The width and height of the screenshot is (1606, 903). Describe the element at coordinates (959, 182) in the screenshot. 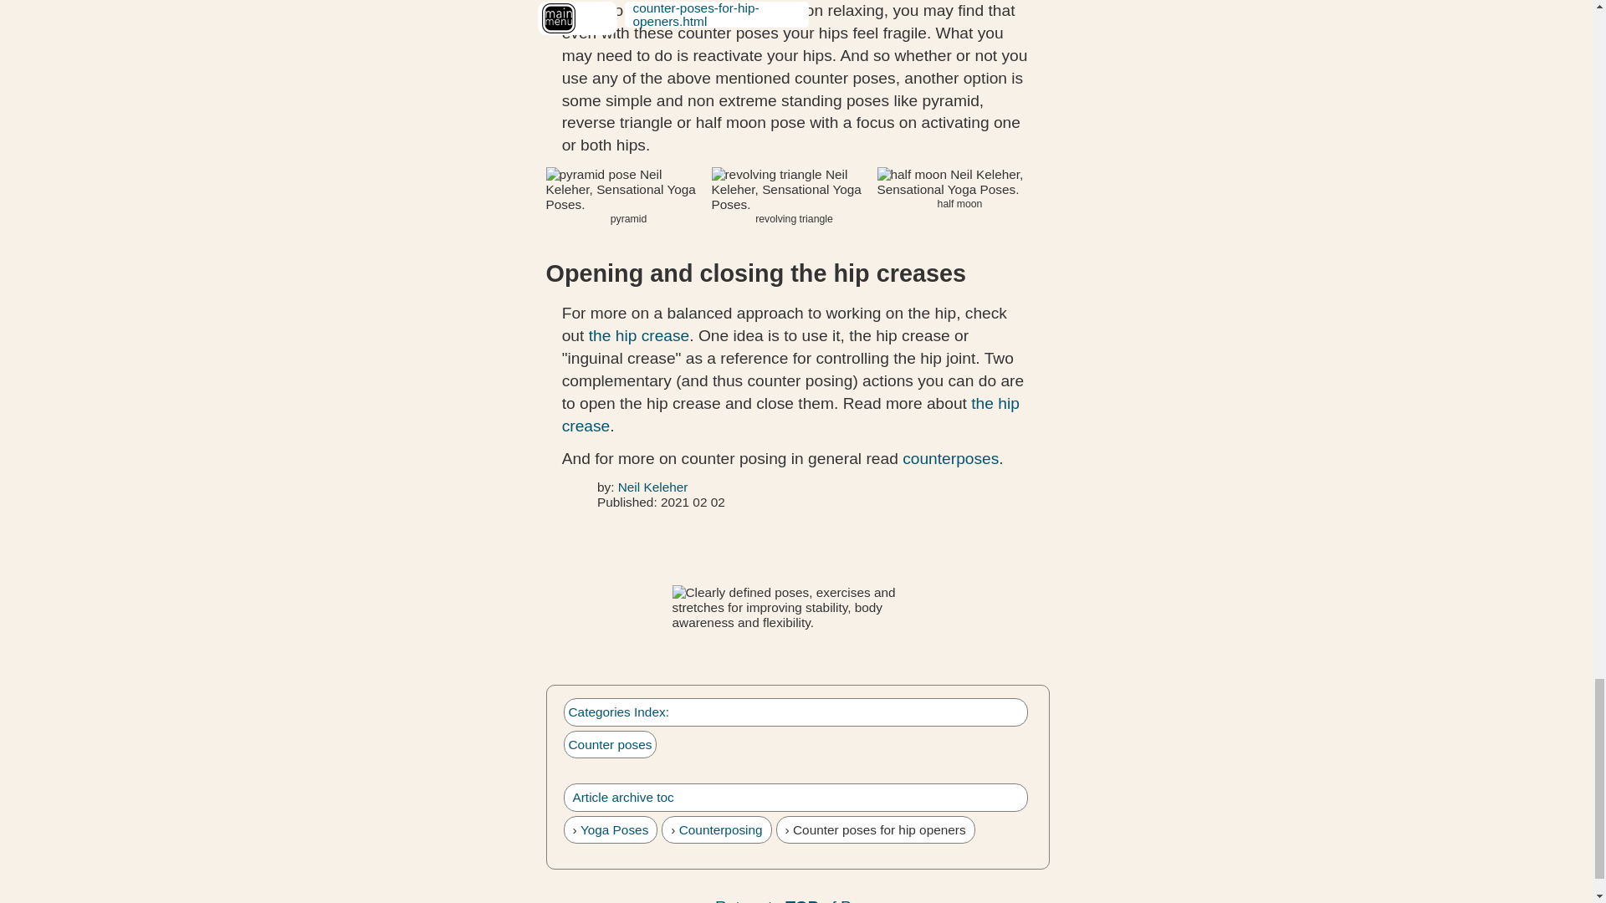

I see `half moon` at that location.